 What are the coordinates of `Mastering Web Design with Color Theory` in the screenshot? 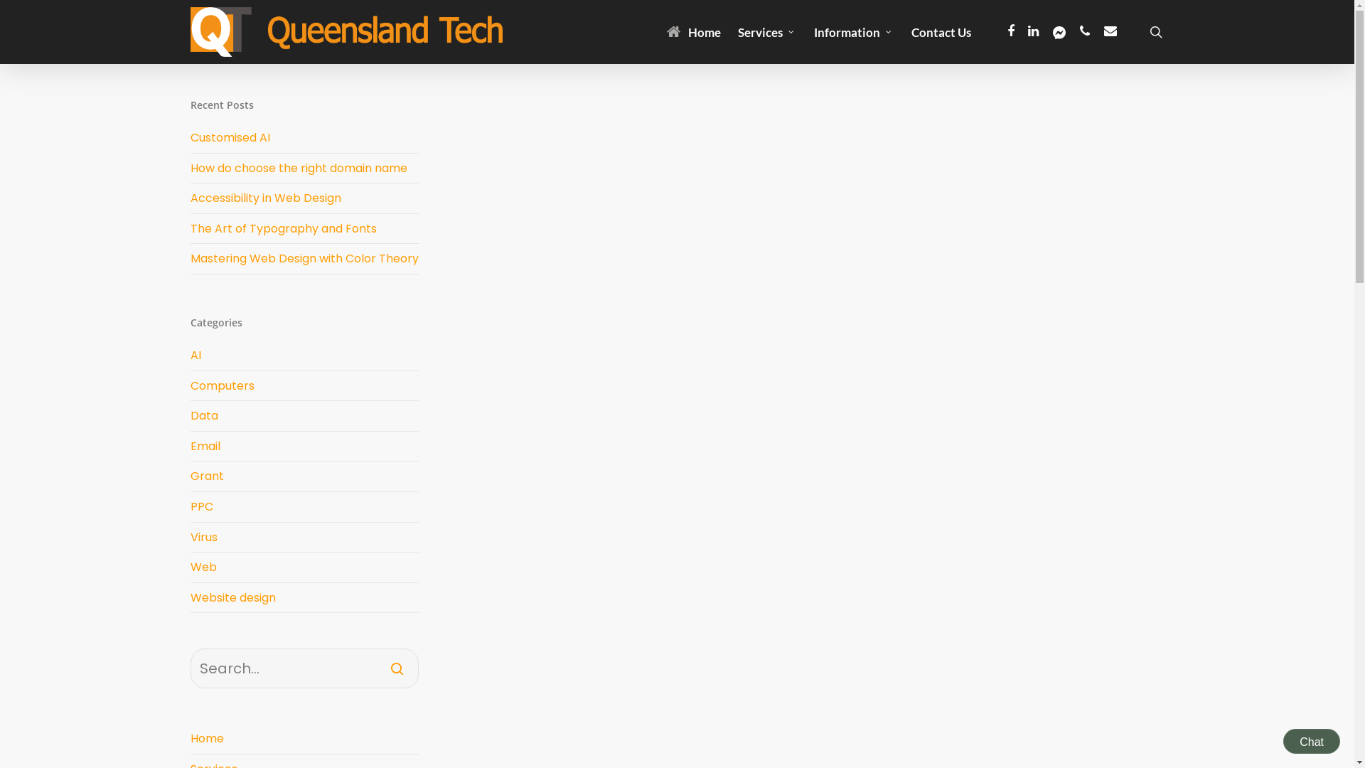 It's located at (304, 259).